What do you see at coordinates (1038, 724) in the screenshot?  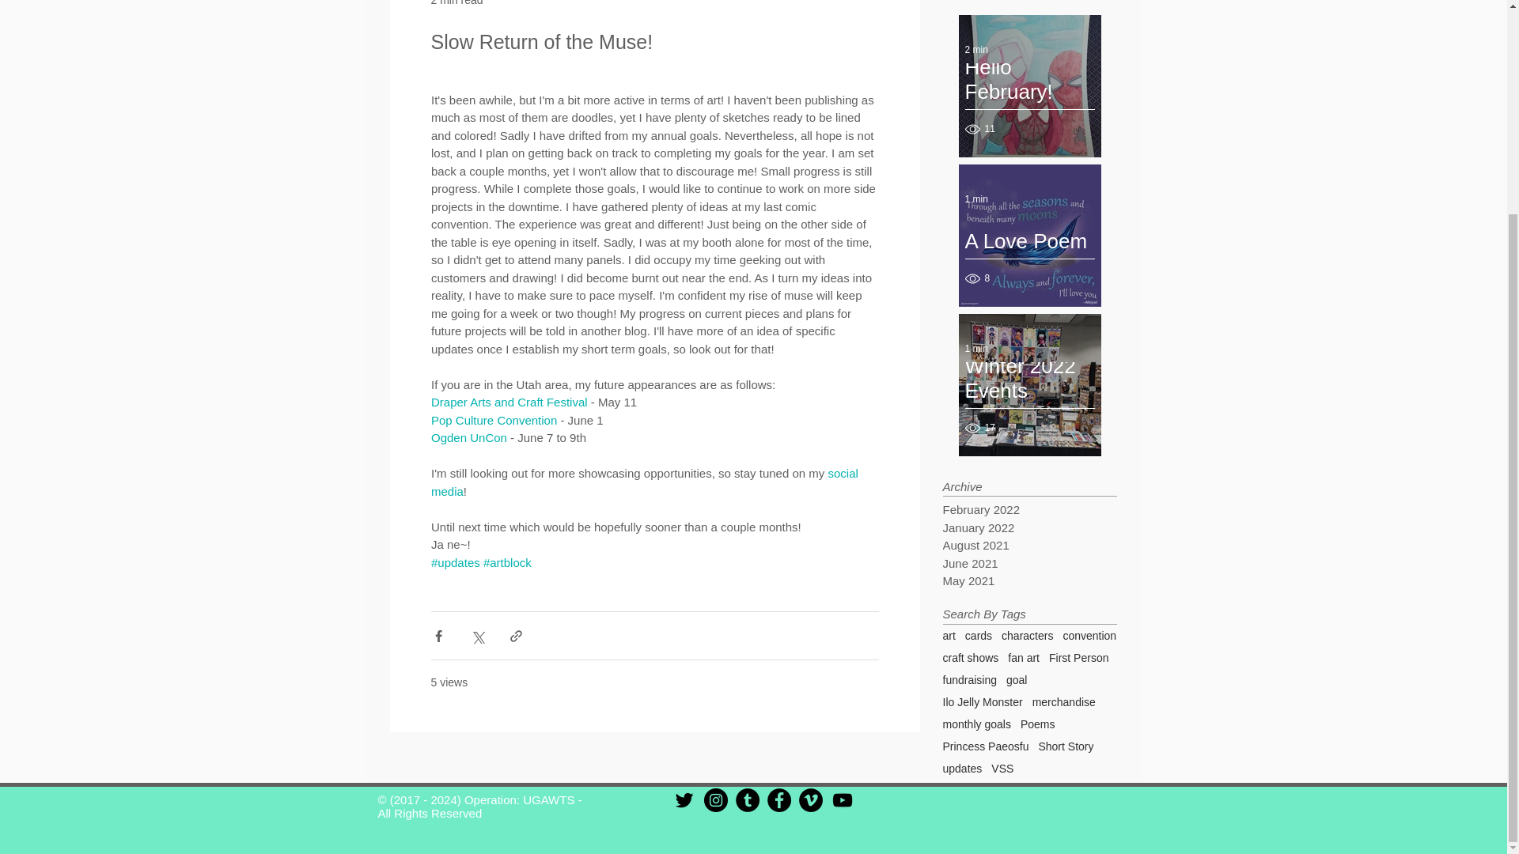 I see `Poems` at bounding box center [1038, 724].